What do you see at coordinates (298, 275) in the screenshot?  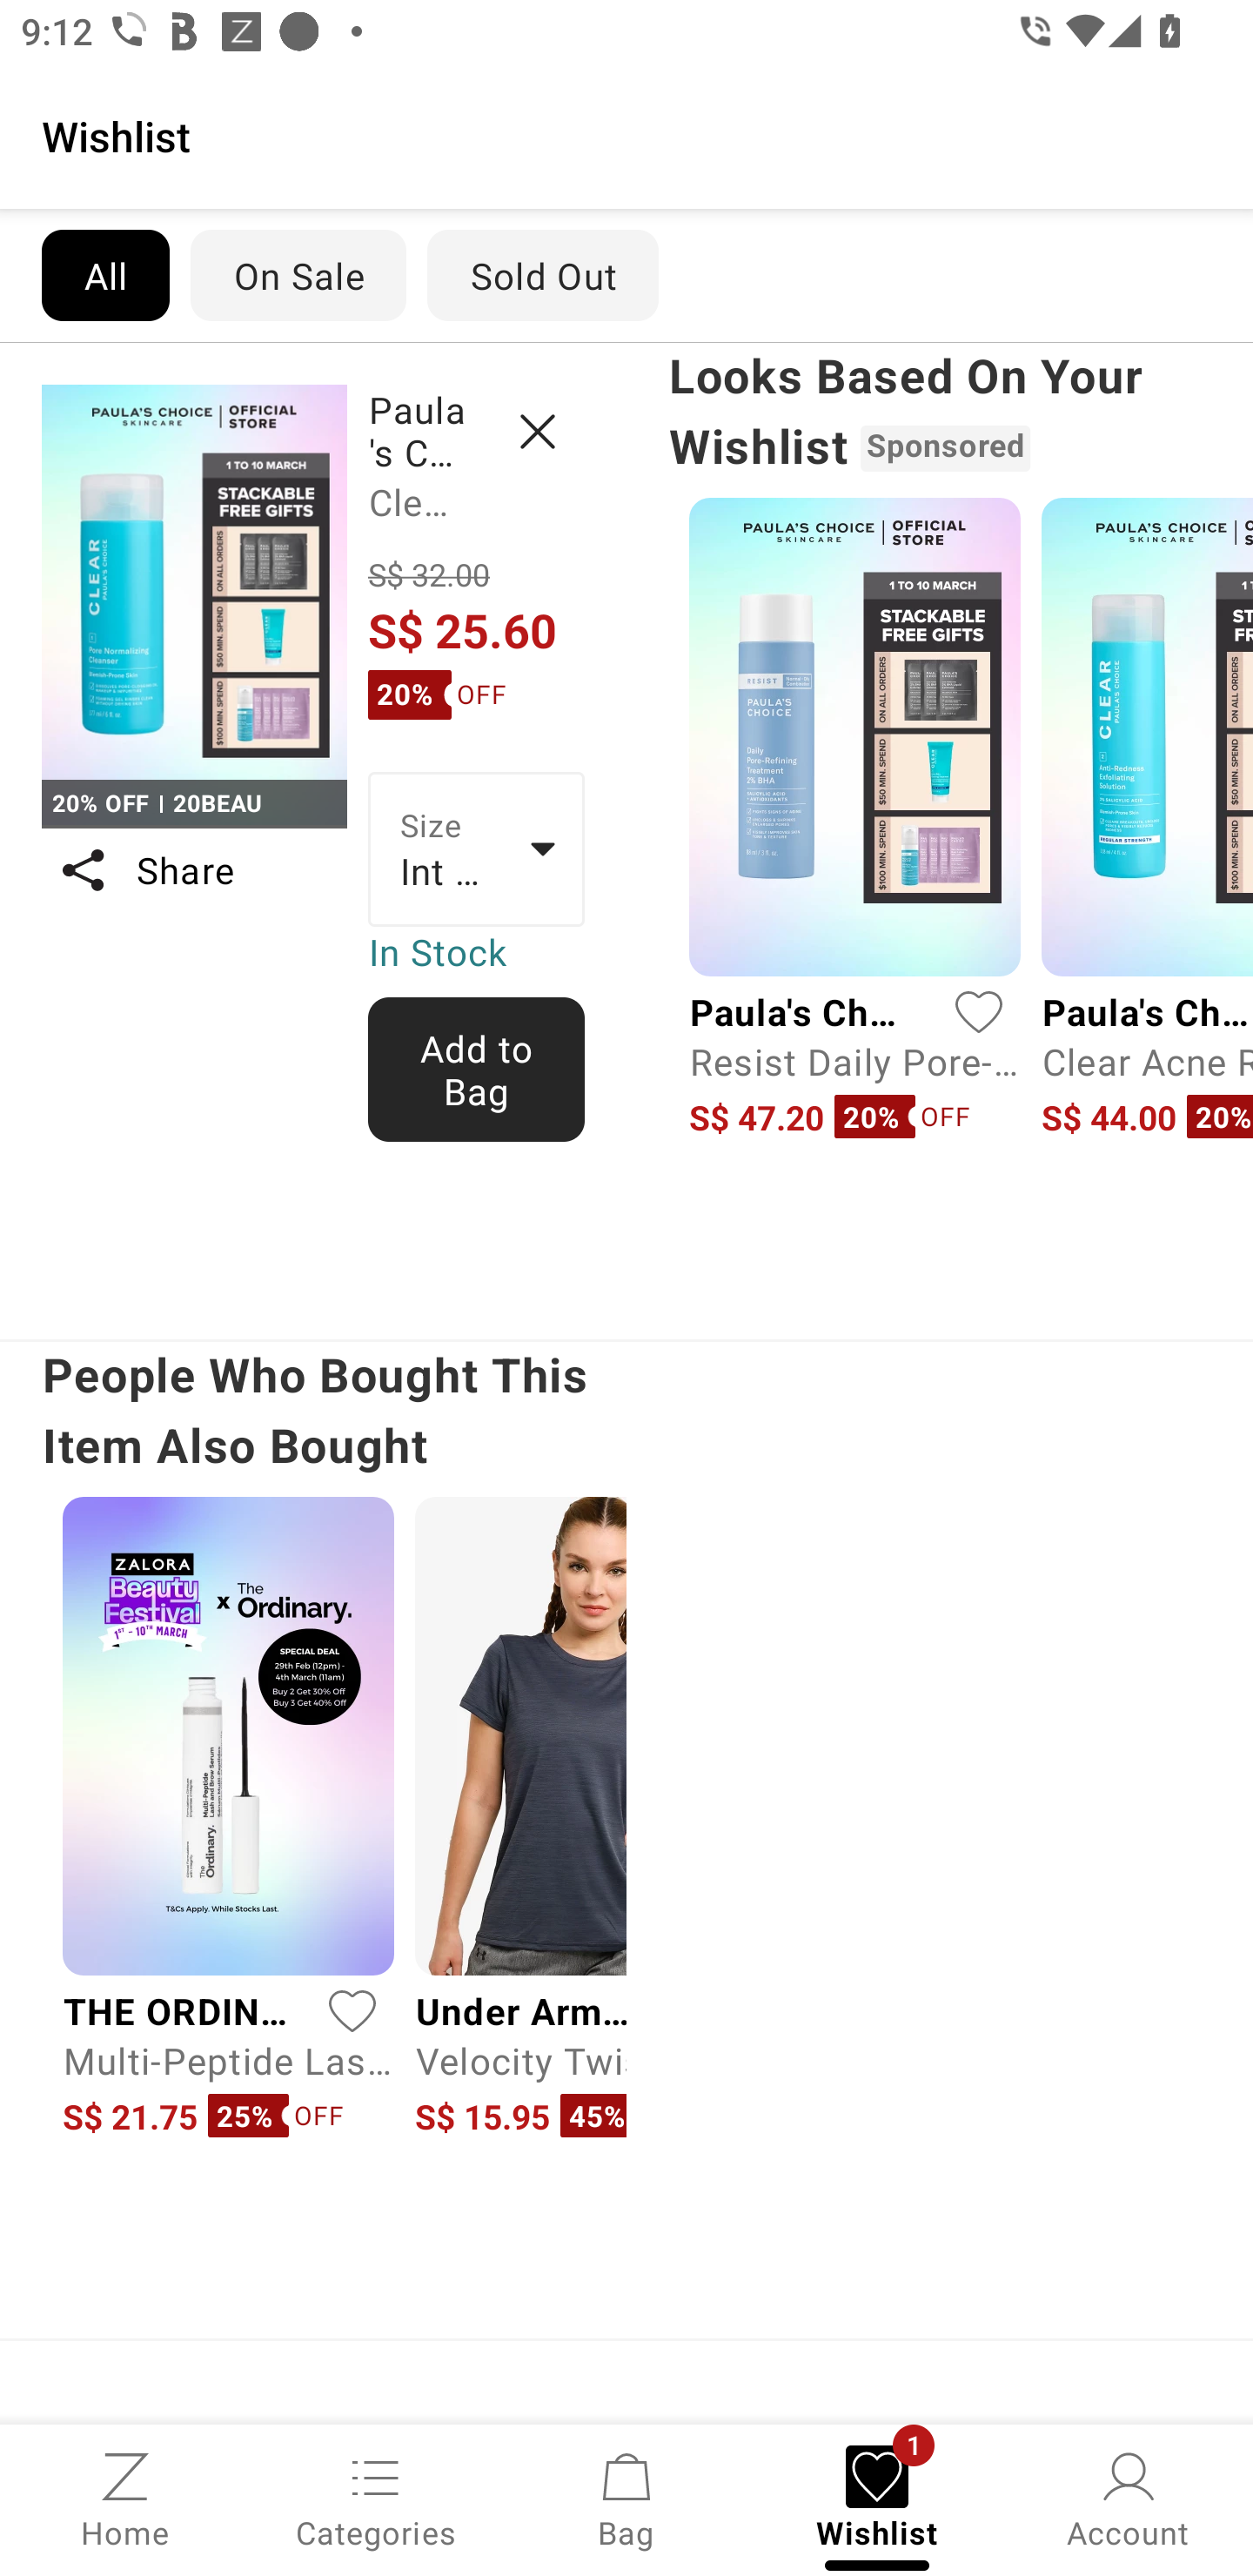 I see `On Sale` at bounding box center [298, 275].